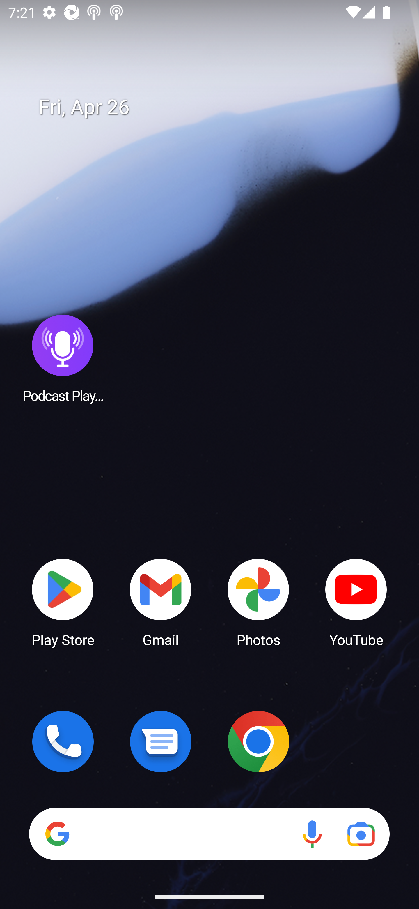  I want to click on Podcast Player, so click(63, 358).